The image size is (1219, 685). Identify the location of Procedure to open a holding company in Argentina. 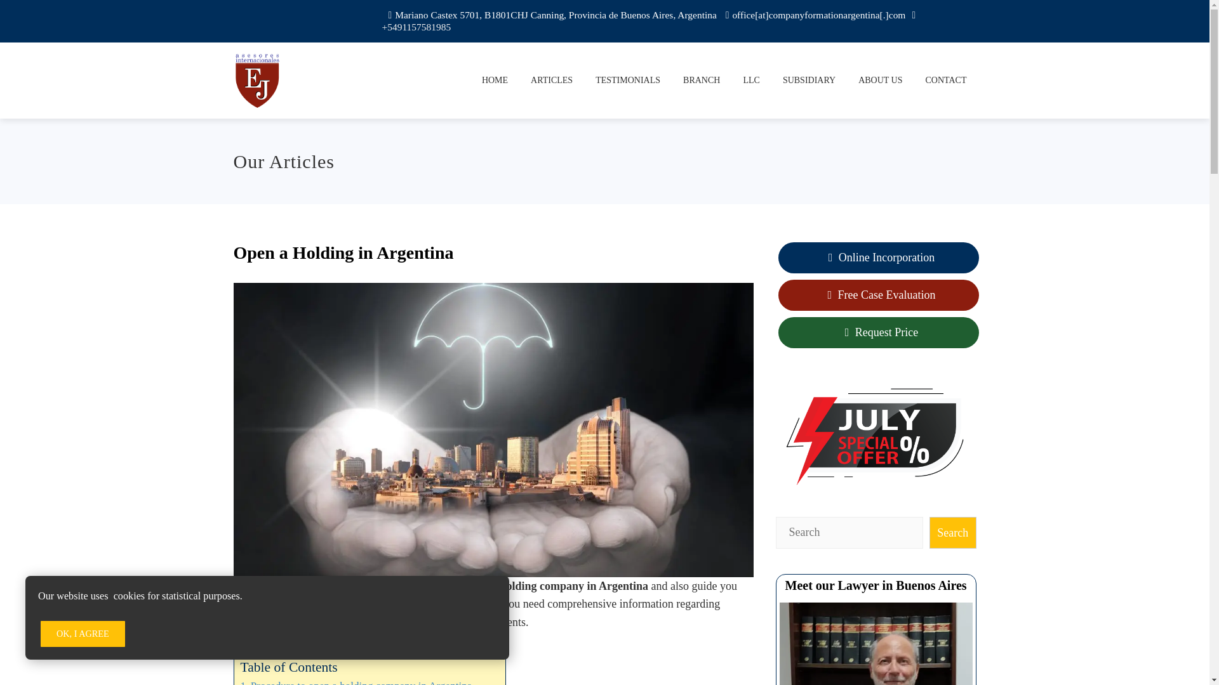
(356, 681).